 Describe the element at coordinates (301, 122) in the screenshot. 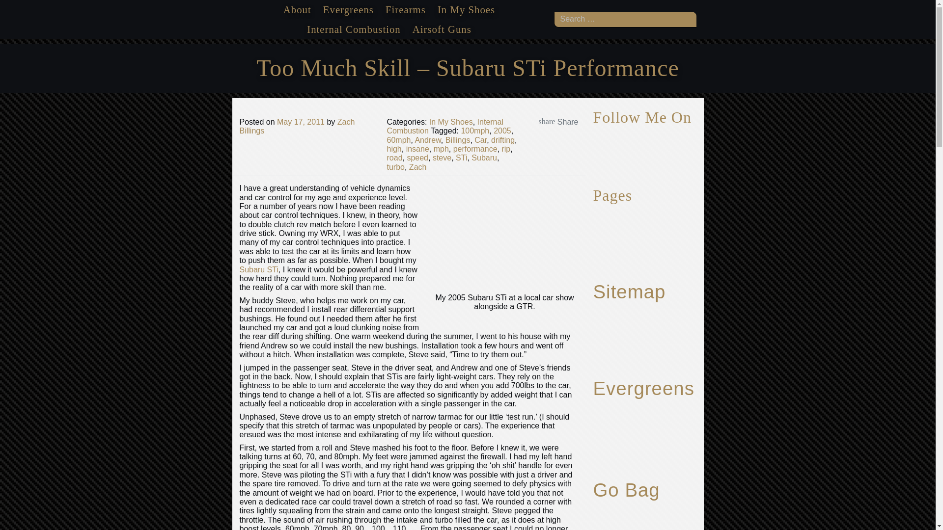

I see `May 17, 2011` at that location.